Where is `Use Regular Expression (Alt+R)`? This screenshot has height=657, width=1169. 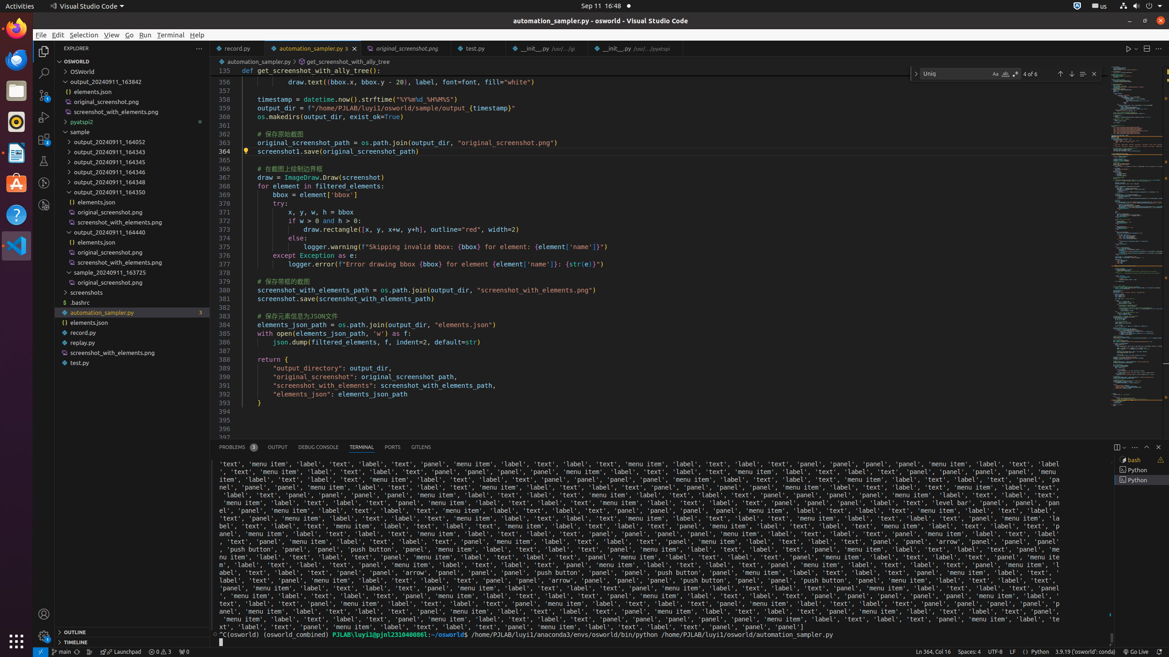
Use Regular Expression (Alt+R) is located at coordinates (1016, 74).